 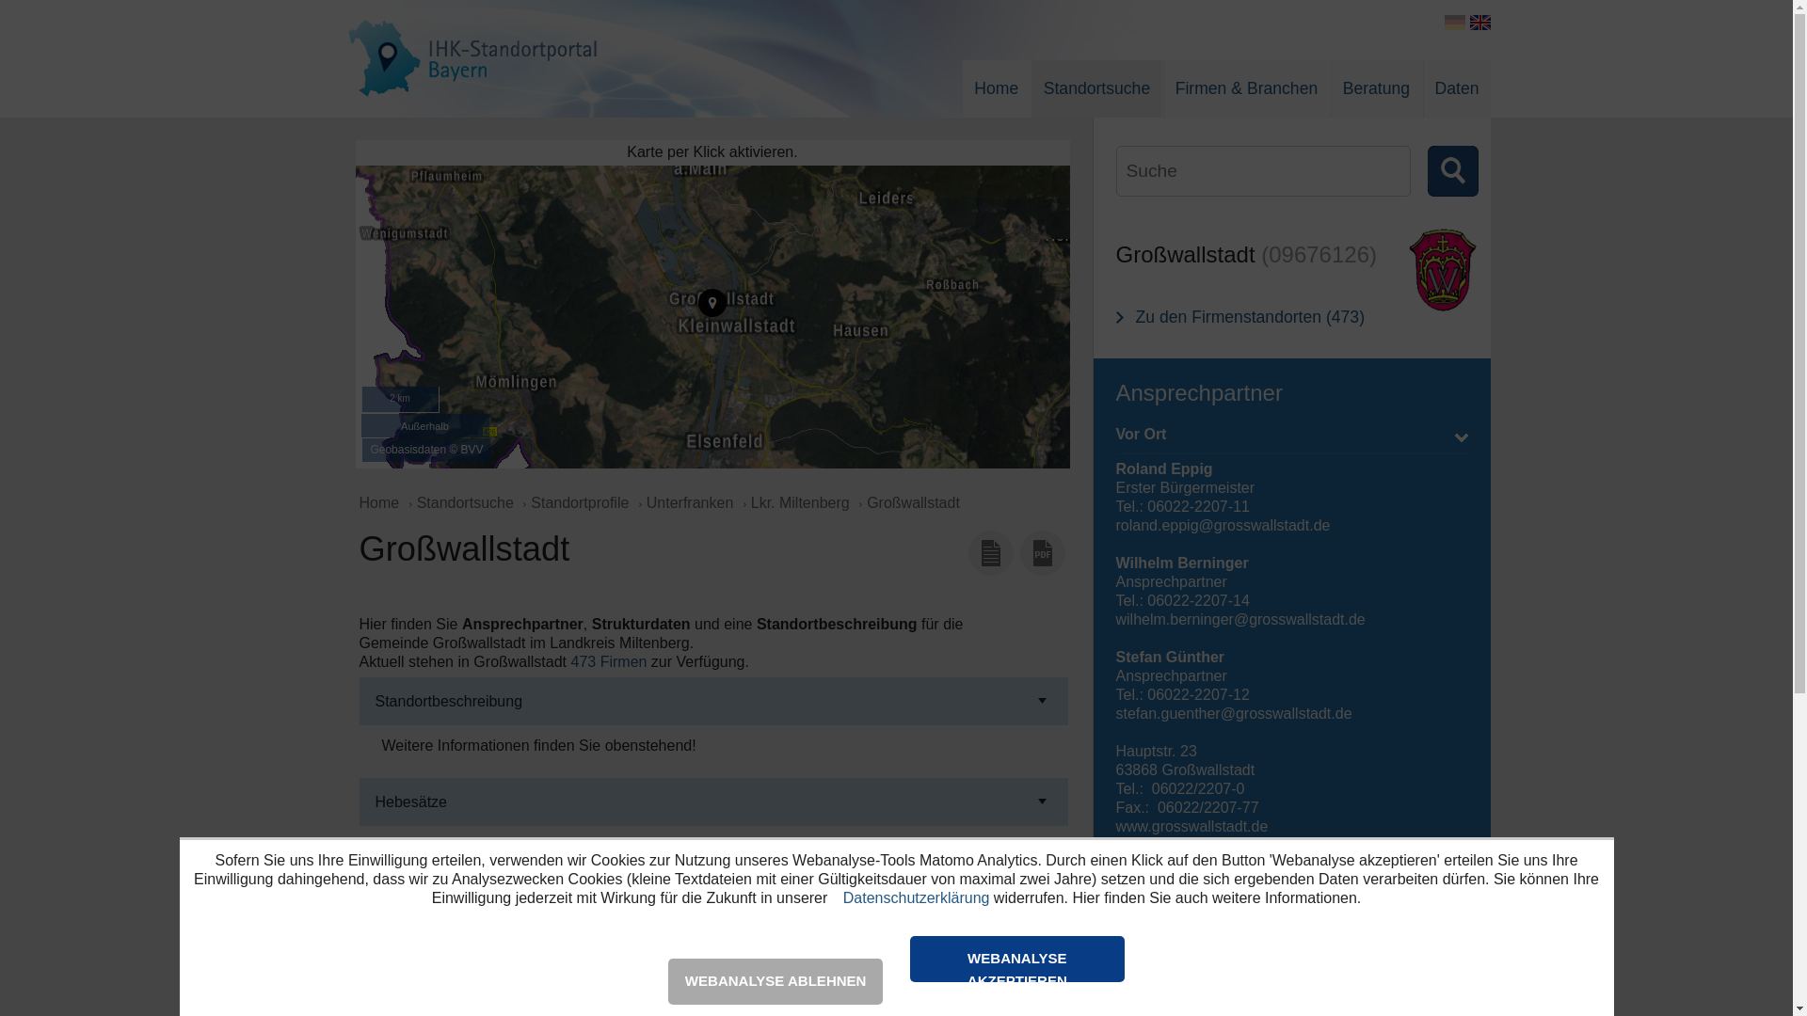 I want to click on Standortprofile, so click(x=579, y=502).